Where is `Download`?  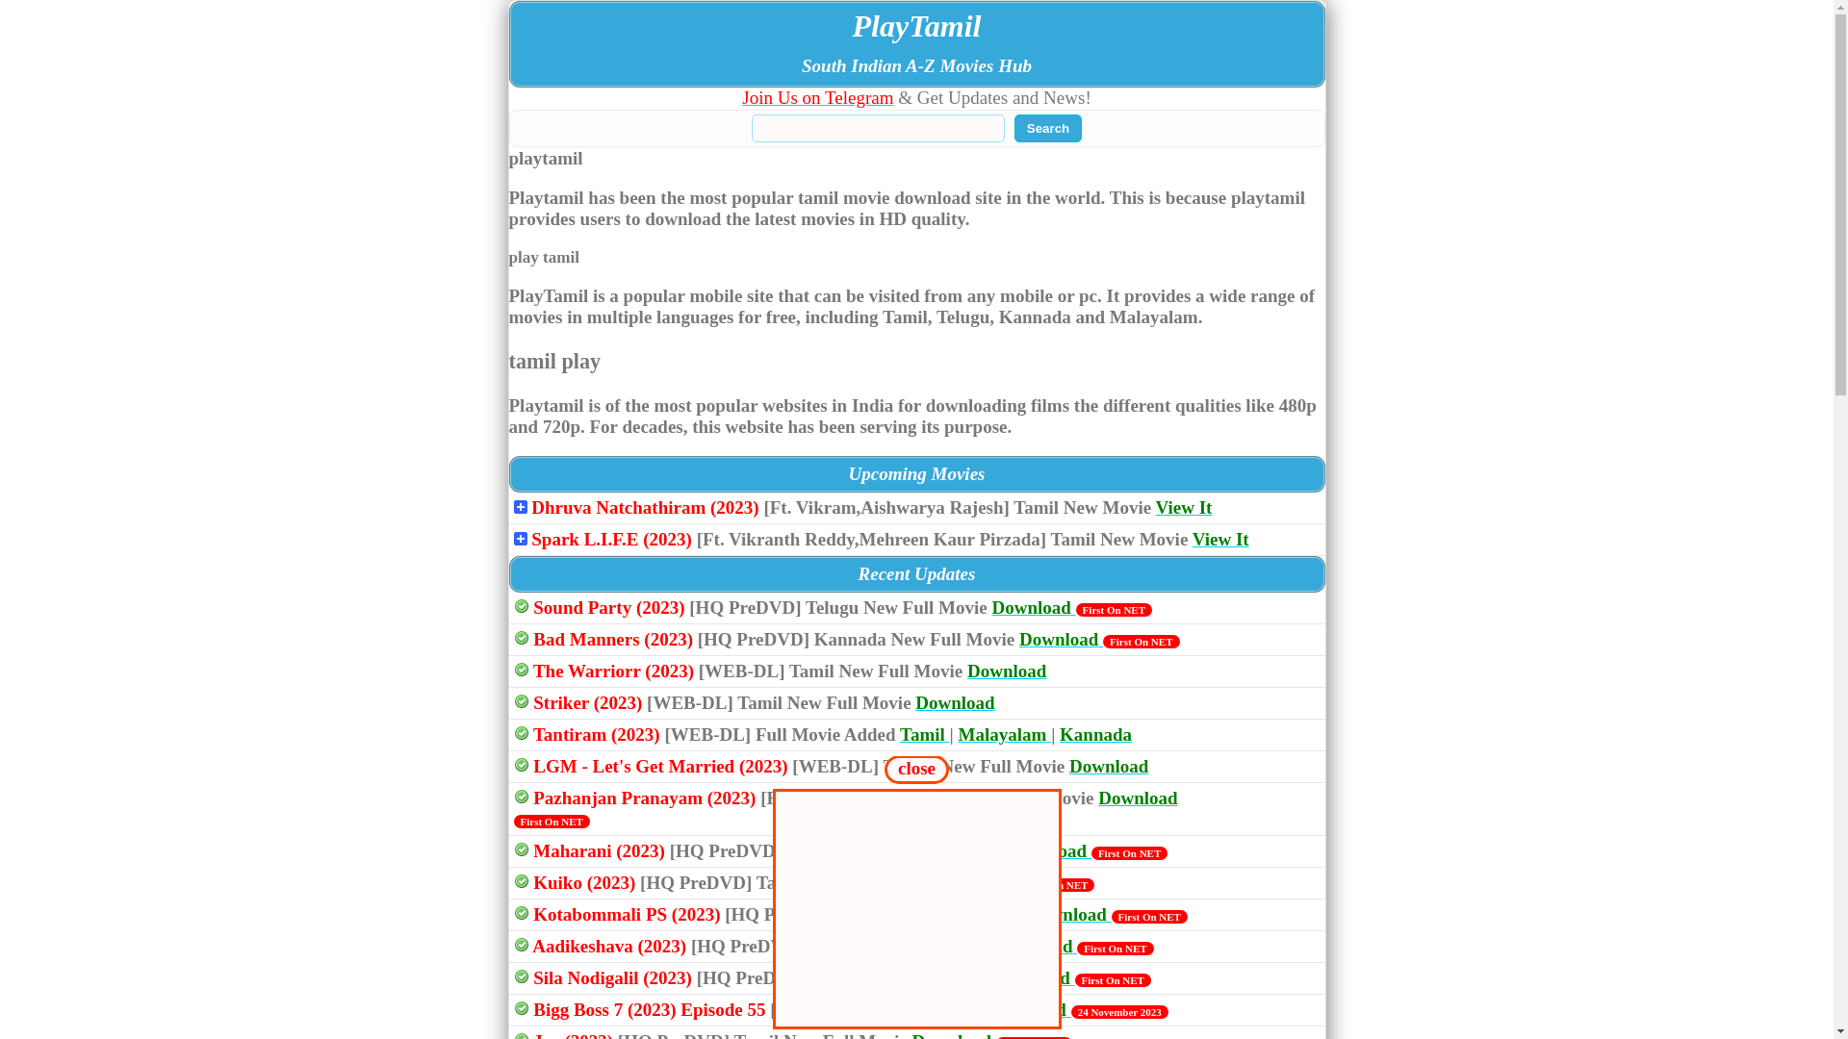 Download is located at coordinates (1034, 608).